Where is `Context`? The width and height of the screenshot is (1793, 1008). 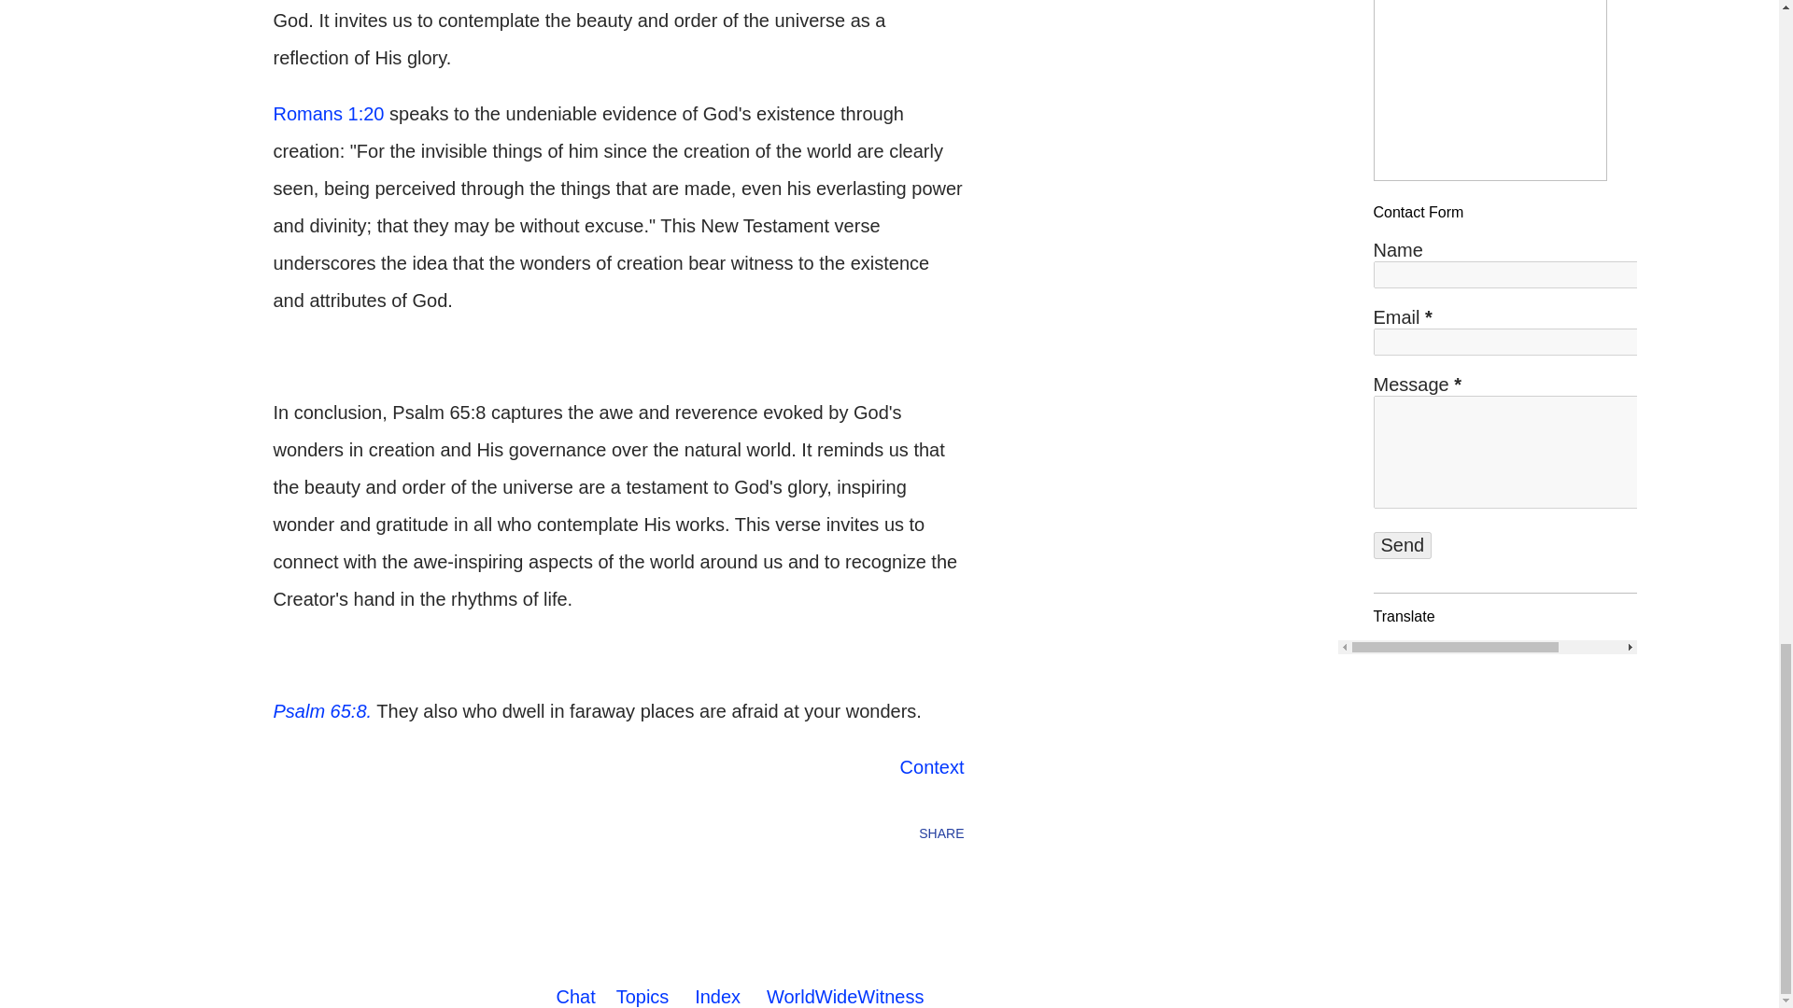 Context is located at coordinates (932, 767).